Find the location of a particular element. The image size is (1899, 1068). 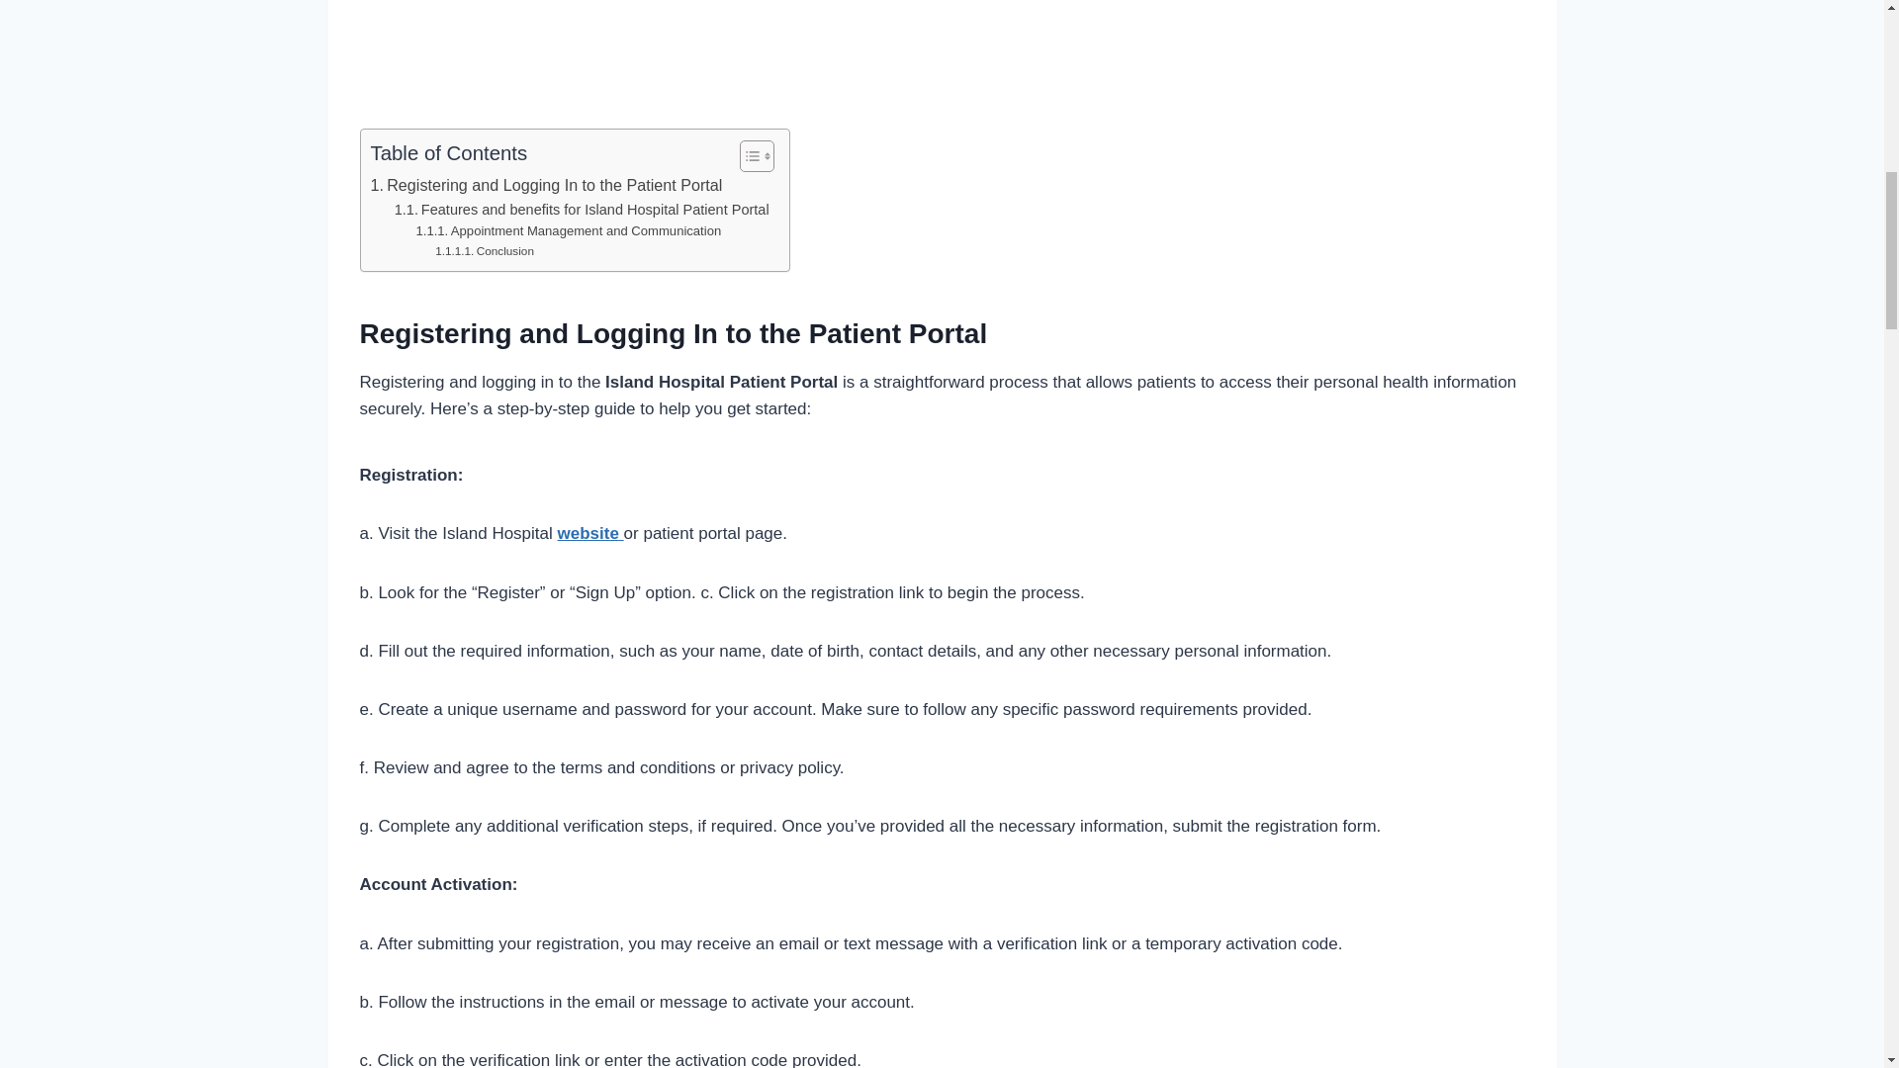

Advertisement is located at coordinates (942, 60).